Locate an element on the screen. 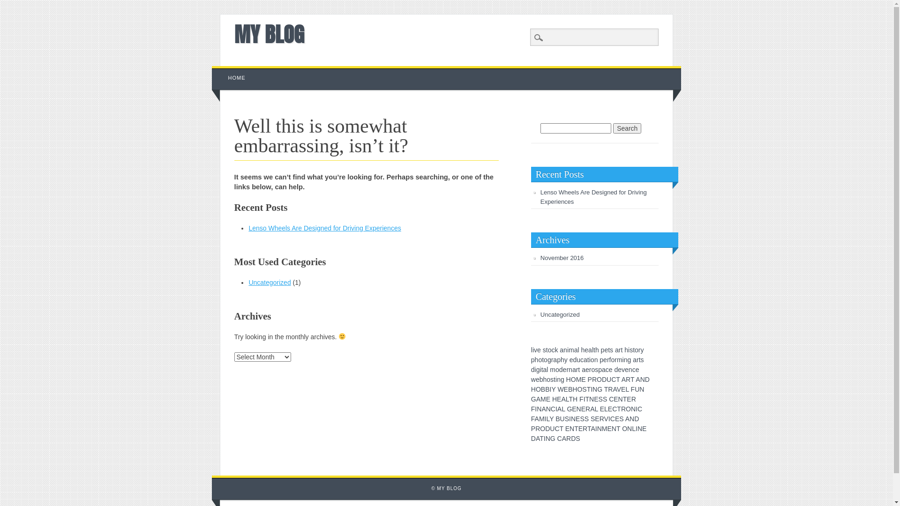 The width and height of the screenshot is (900, 506). p is located at coordinates (559, 360).